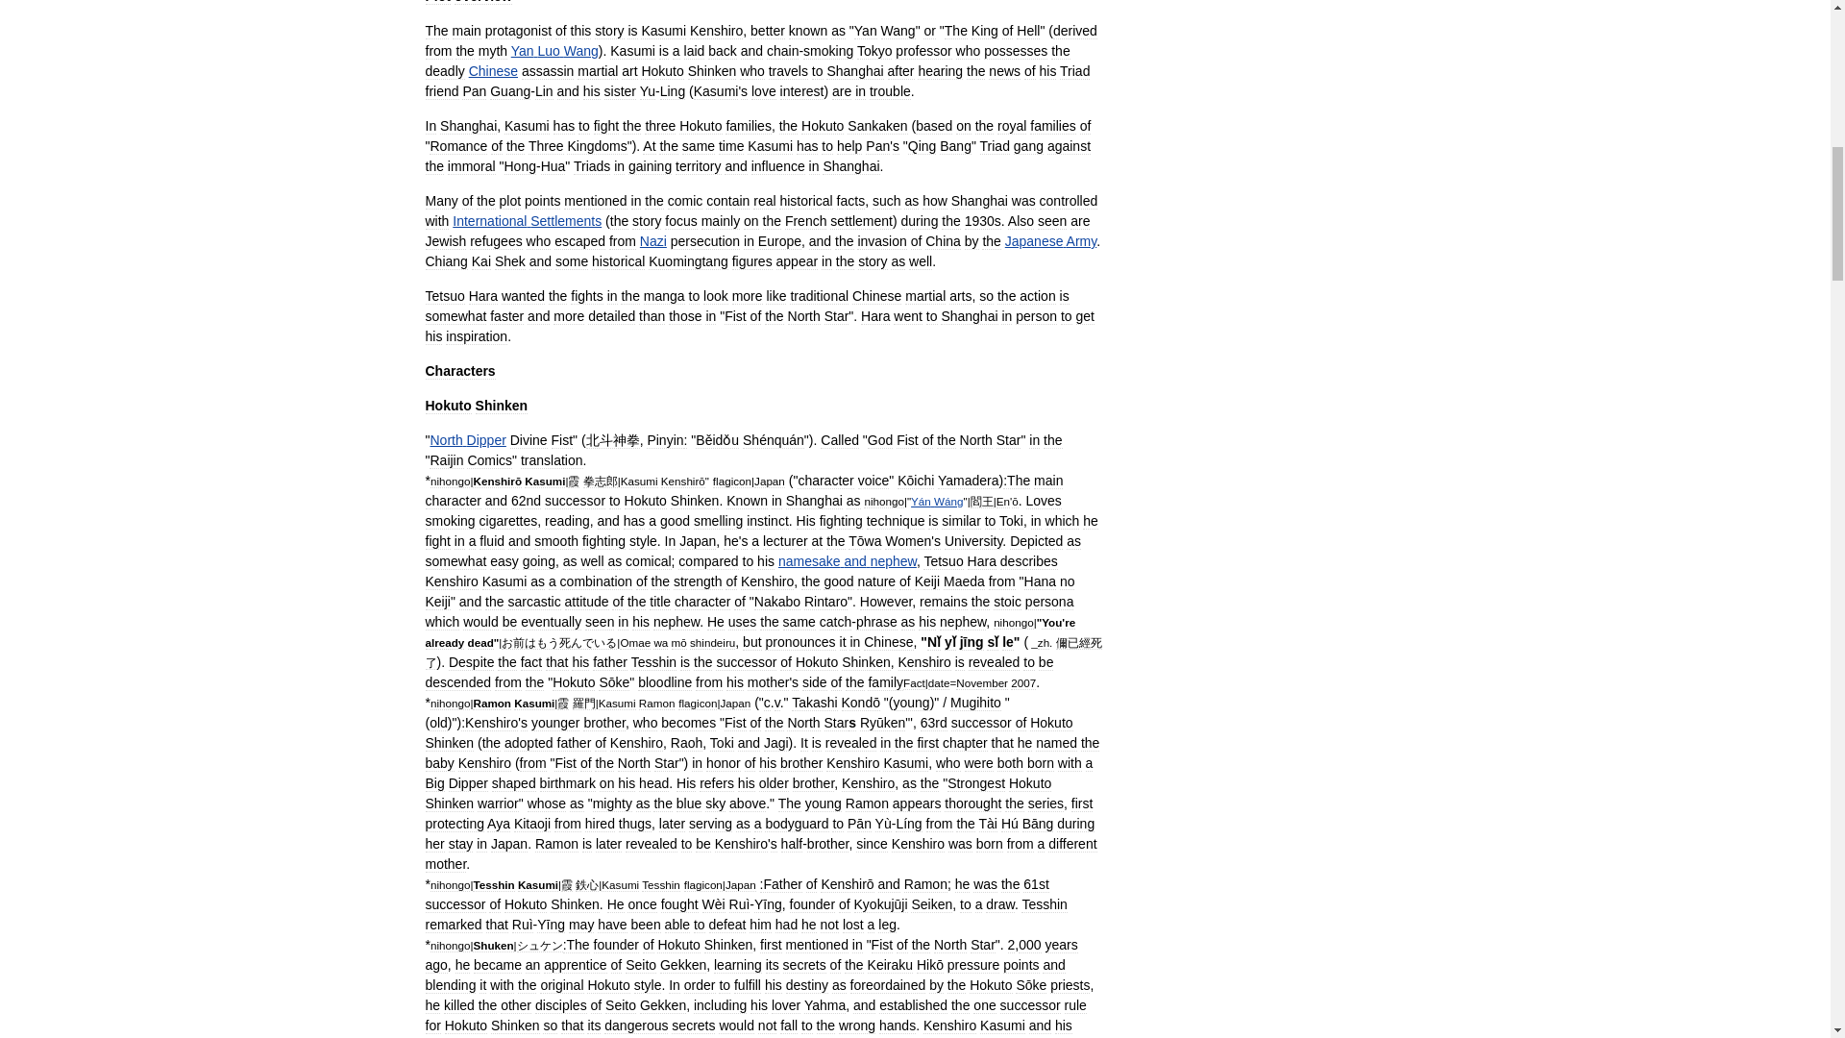 The height and width of the screenshot is (1038, 1845). I want to click on Yan Luo Wang, so click(553, 50).